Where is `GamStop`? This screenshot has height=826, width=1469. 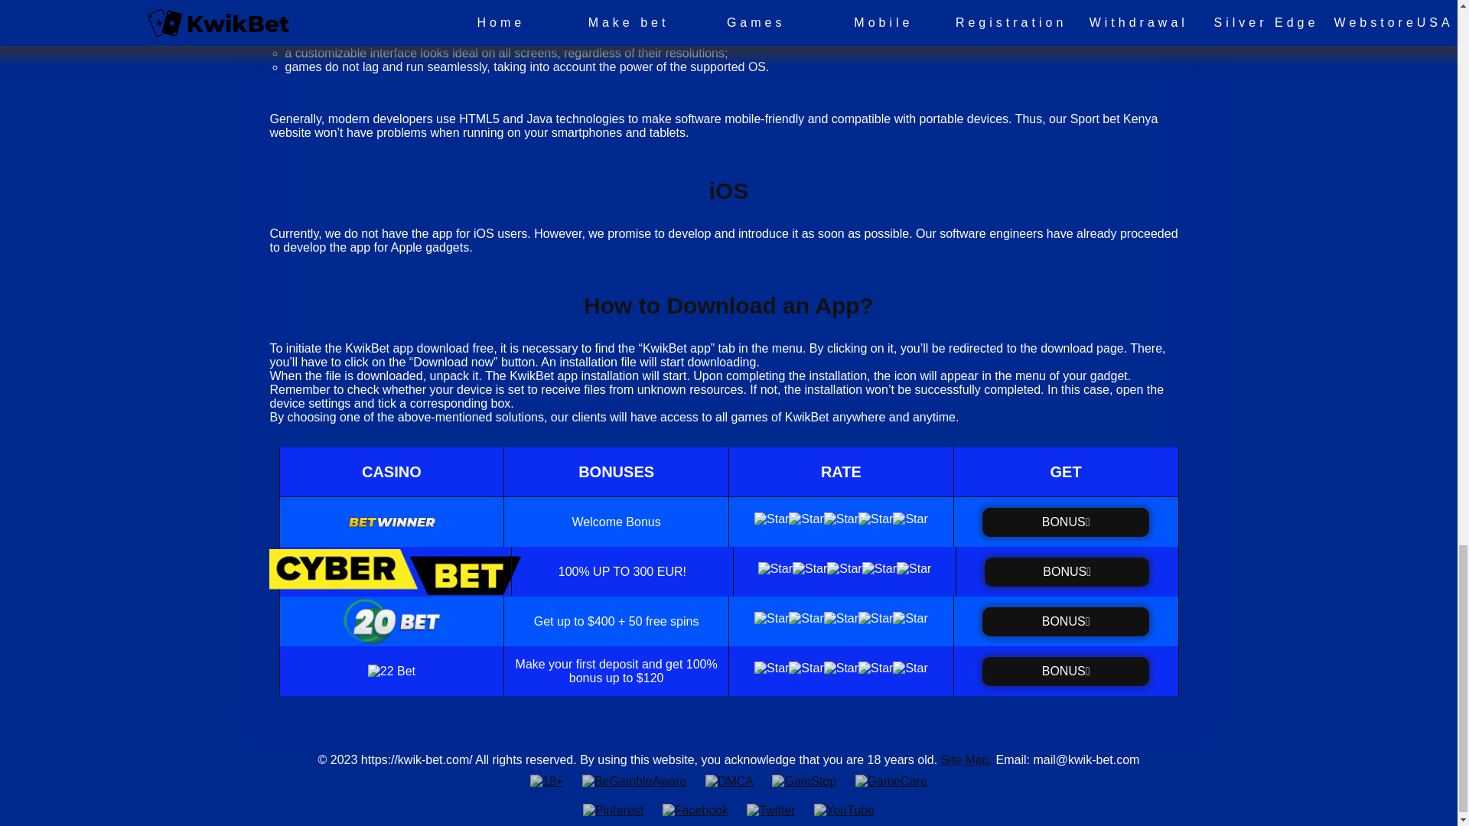 GamStop is located at coordinates (803, 782).